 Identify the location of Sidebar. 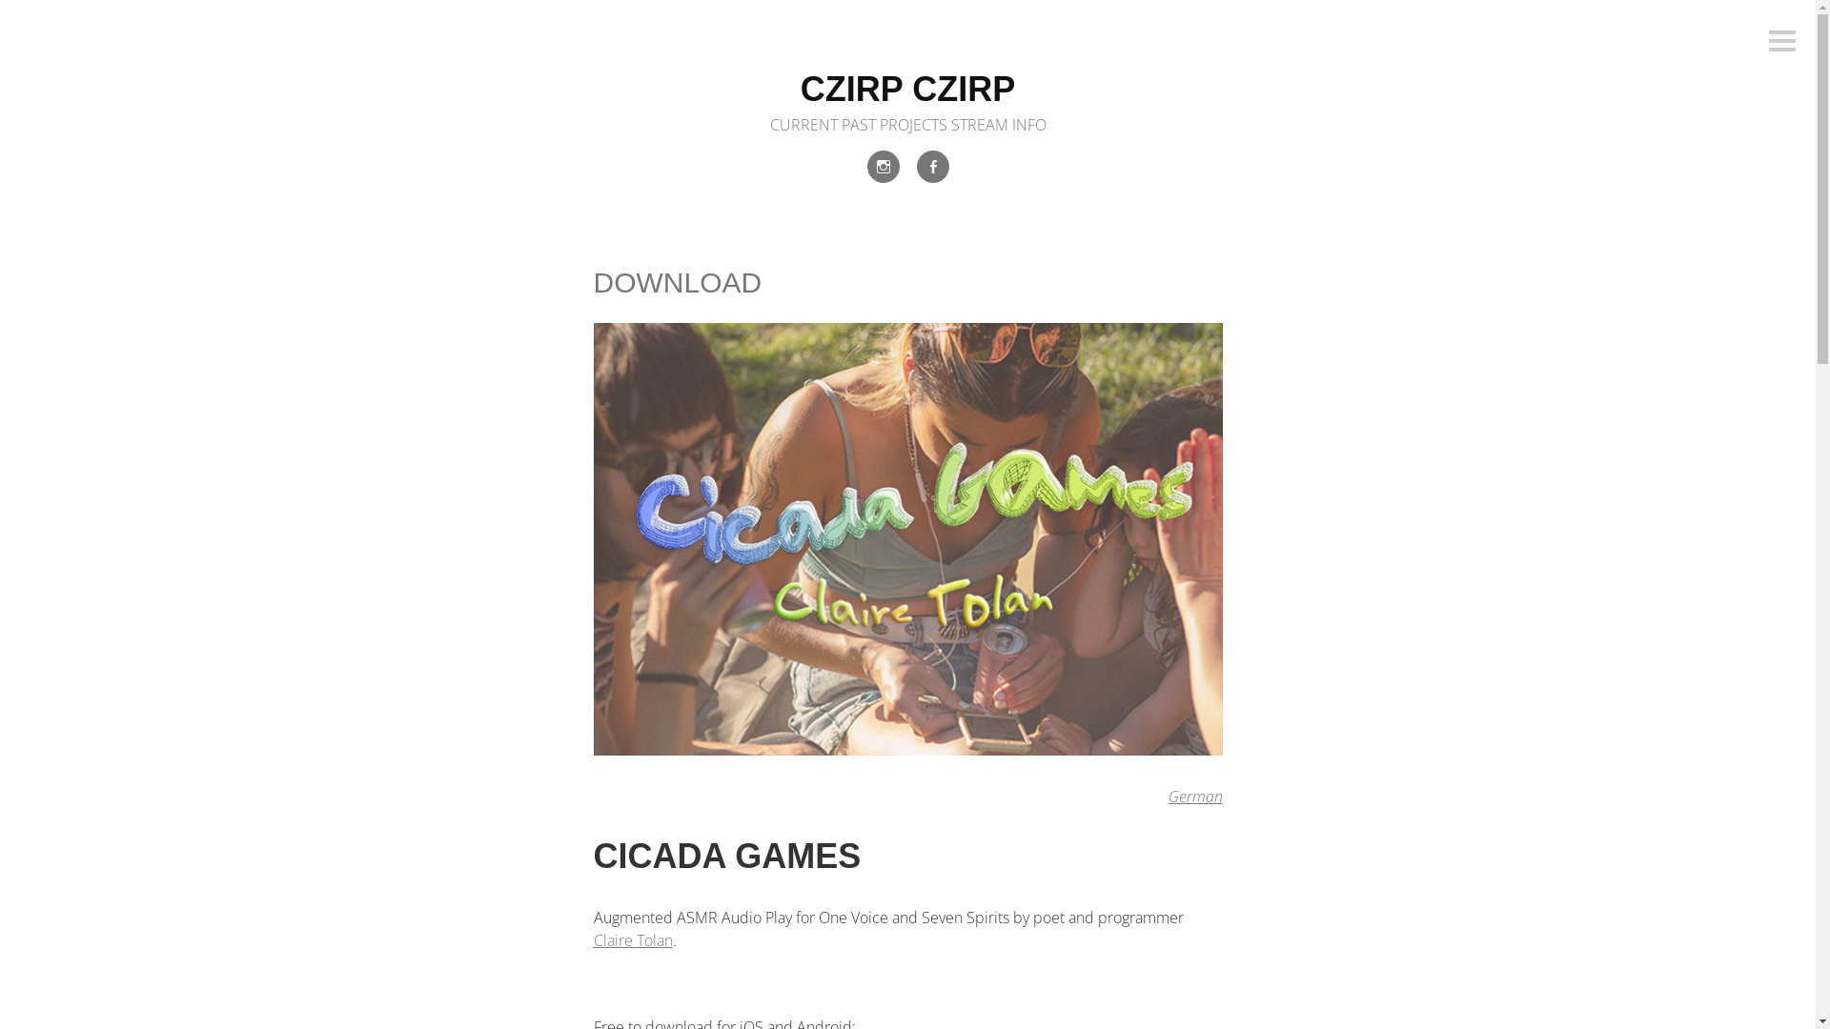
(1782, 42).